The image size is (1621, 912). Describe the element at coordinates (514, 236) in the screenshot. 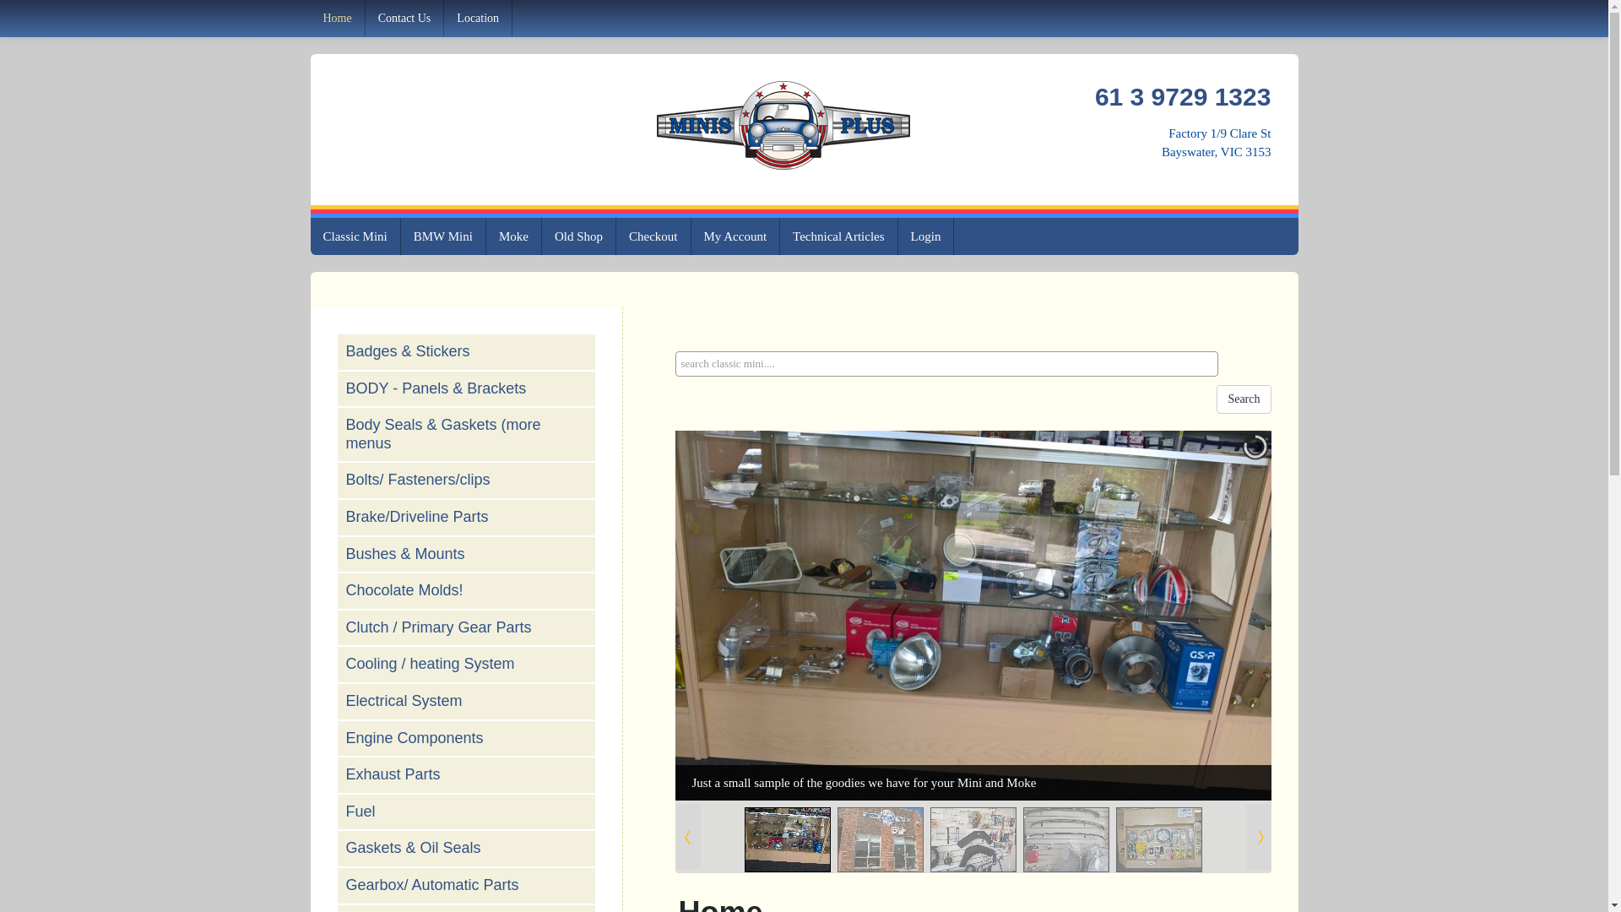

I see `Moke` at that location.